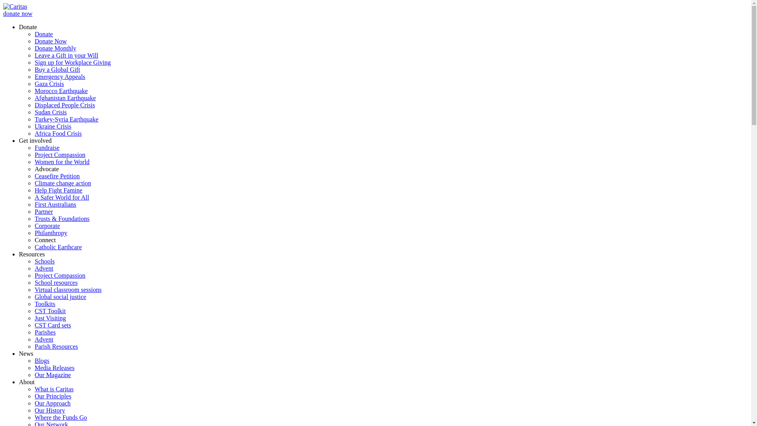 The height and width of the screenshot is (426, 757). Describe the element at coordinates (55, 48) in the screenshot. I see `Donate Monthly` at that location.